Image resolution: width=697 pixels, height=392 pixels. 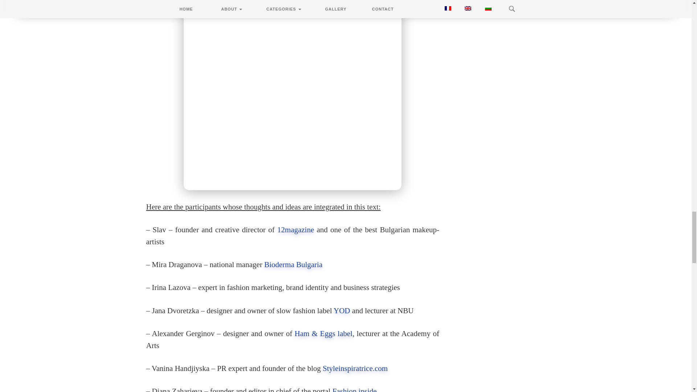 What do you see at coordinates (293, 264) in the screenshot?
I see `Bioderma Bulgaria` at bounding box center [293, 264].